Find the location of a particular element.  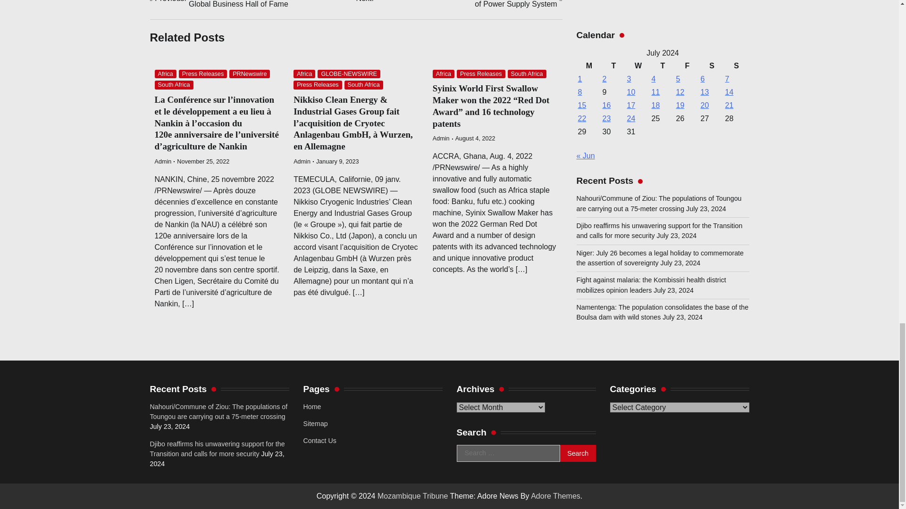

Press Releases is located at coordinates (480, 74).